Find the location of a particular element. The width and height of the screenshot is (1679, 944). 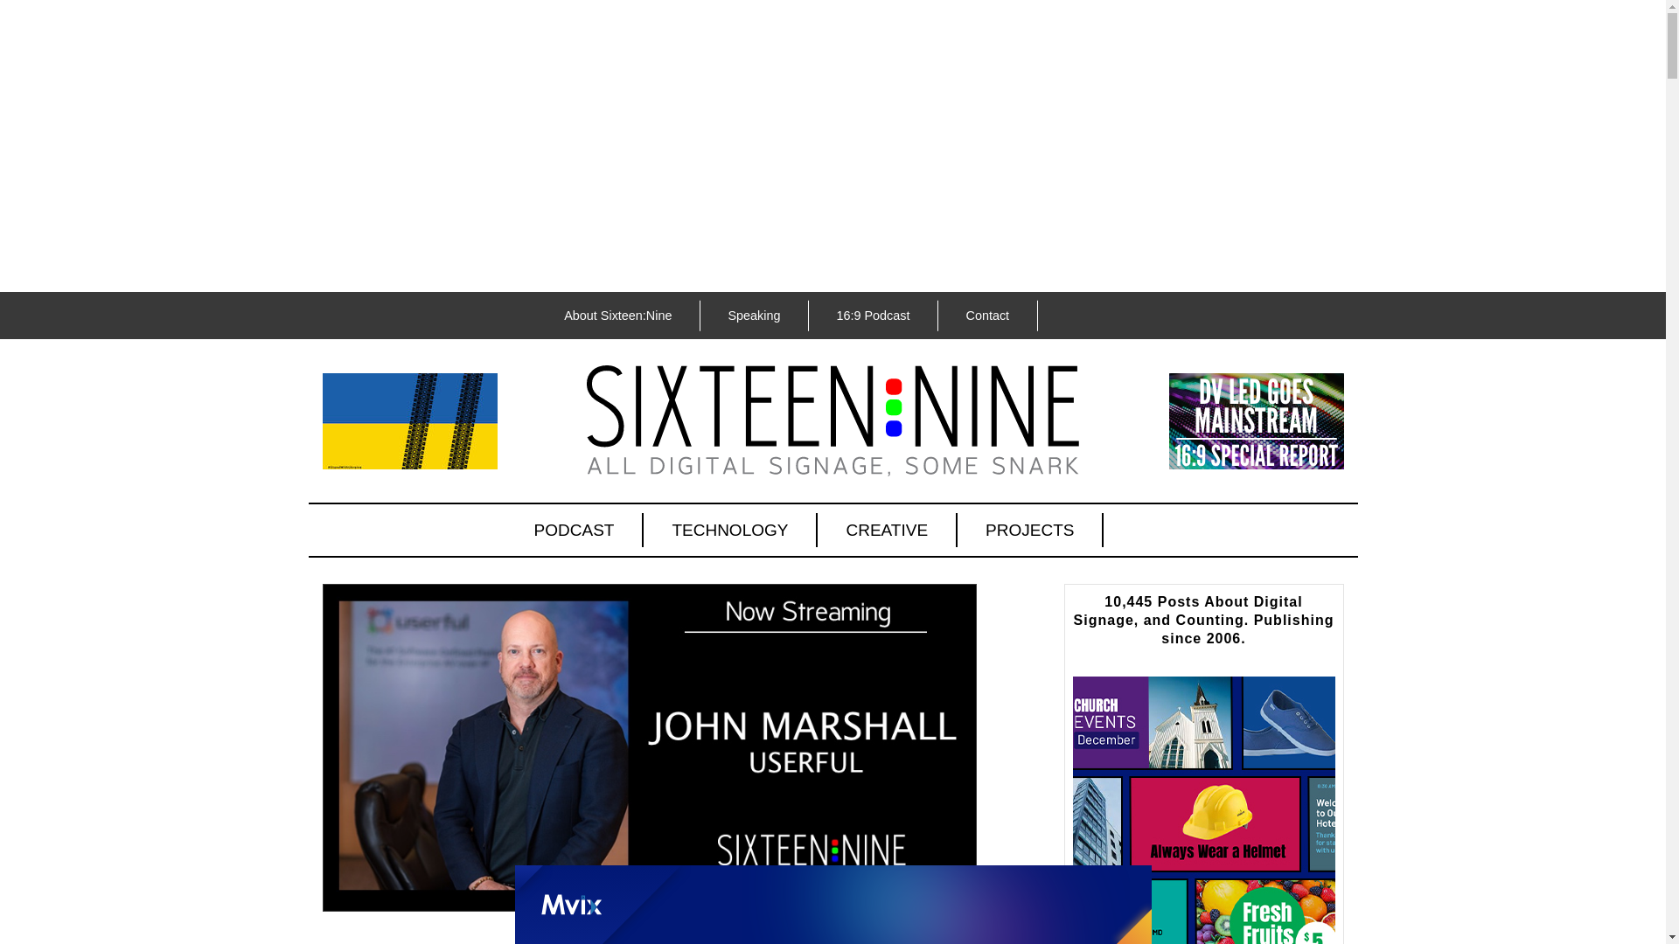

16:9 Podcast is located at coordinates (872, 316).